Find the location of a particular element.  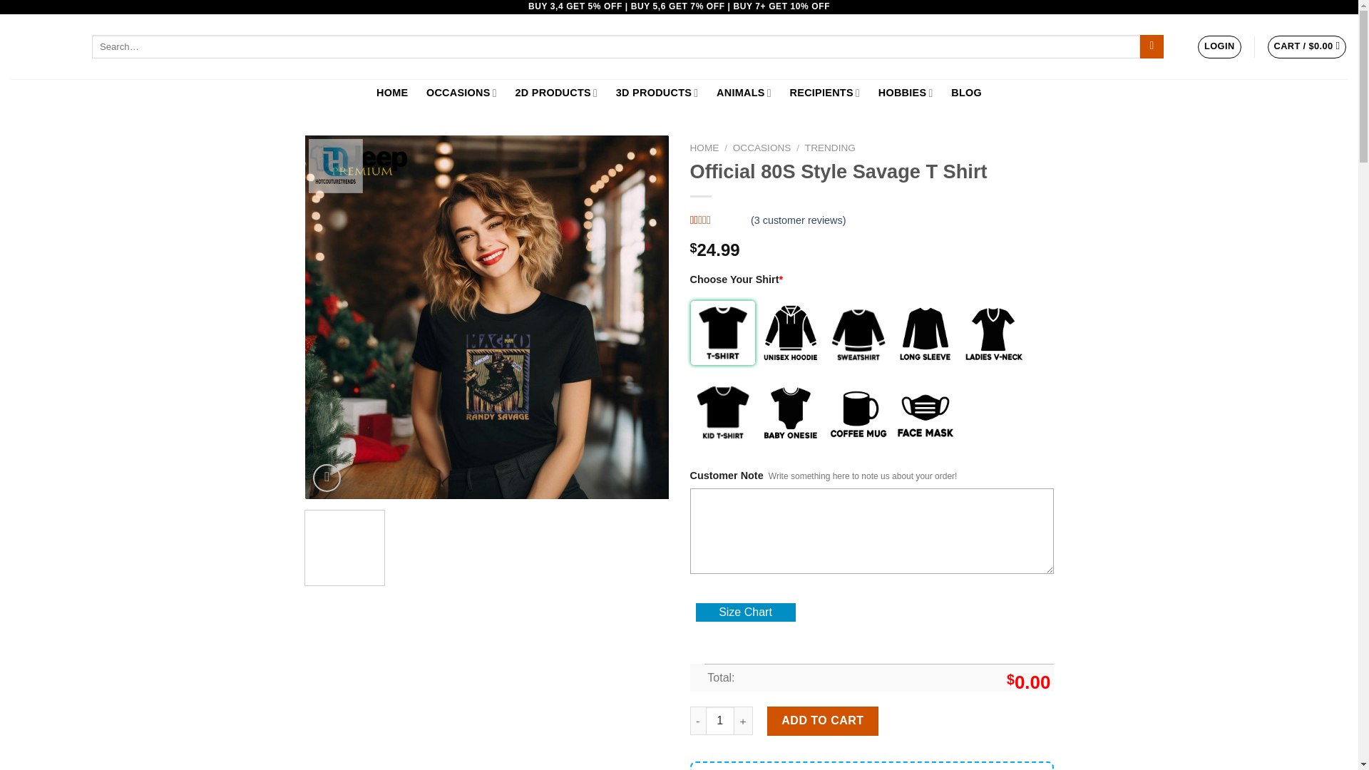

Hotcouturetrends is located at coordinates (41, 46).